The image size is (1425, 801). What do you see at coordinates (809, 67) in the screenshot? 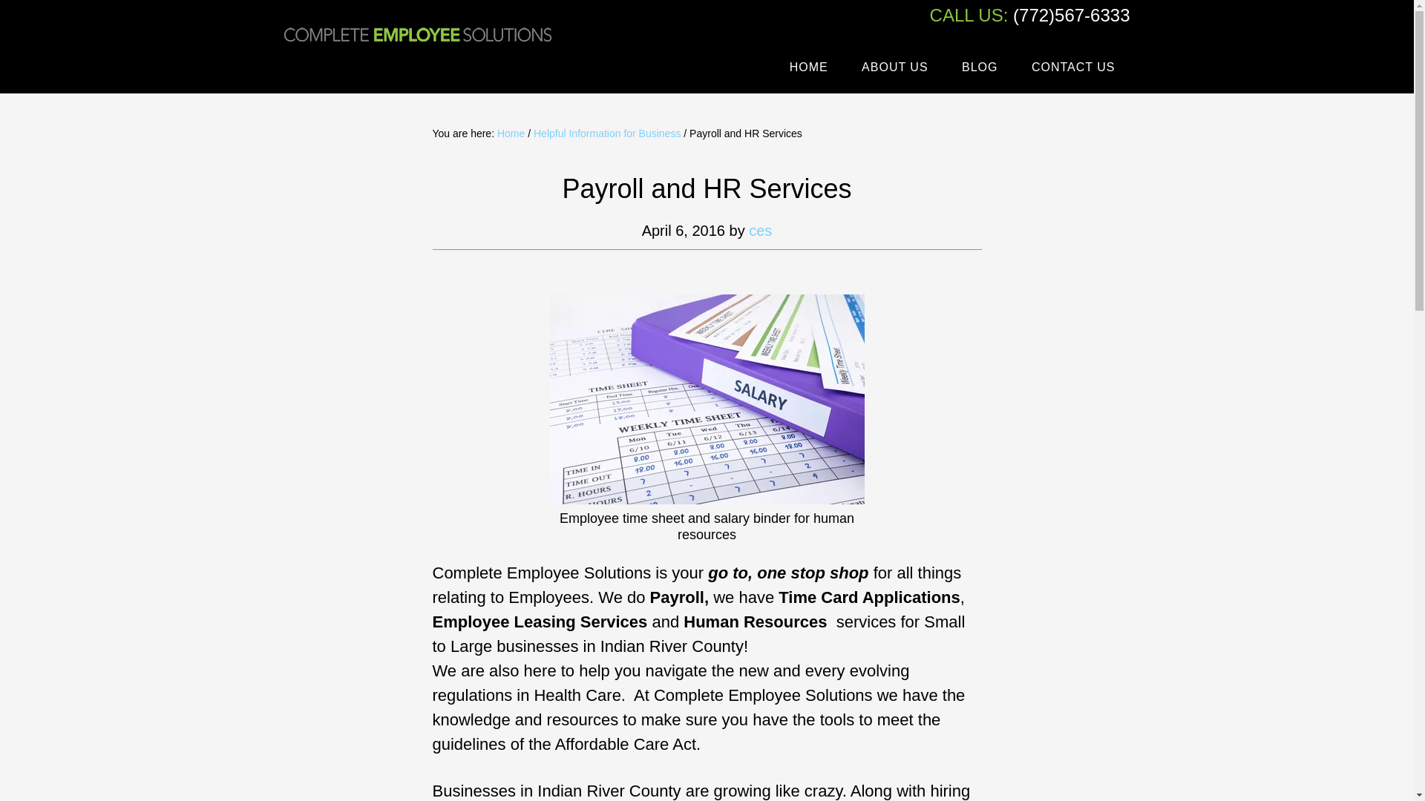
I see `HOME` at bounding box center [809, 67].